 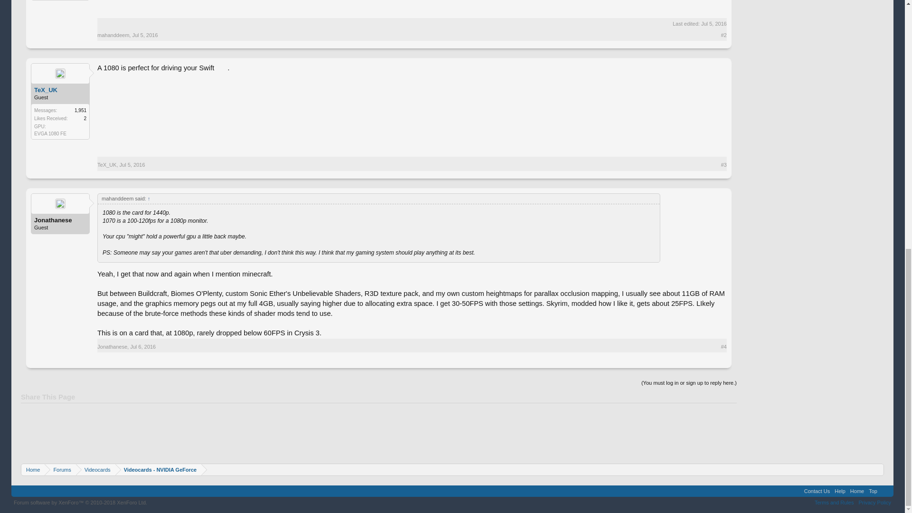 What do you see at coordinates (143, 346) in the screenshot?
I see `Jul 6, 2016` at bounding box center [143, 346].